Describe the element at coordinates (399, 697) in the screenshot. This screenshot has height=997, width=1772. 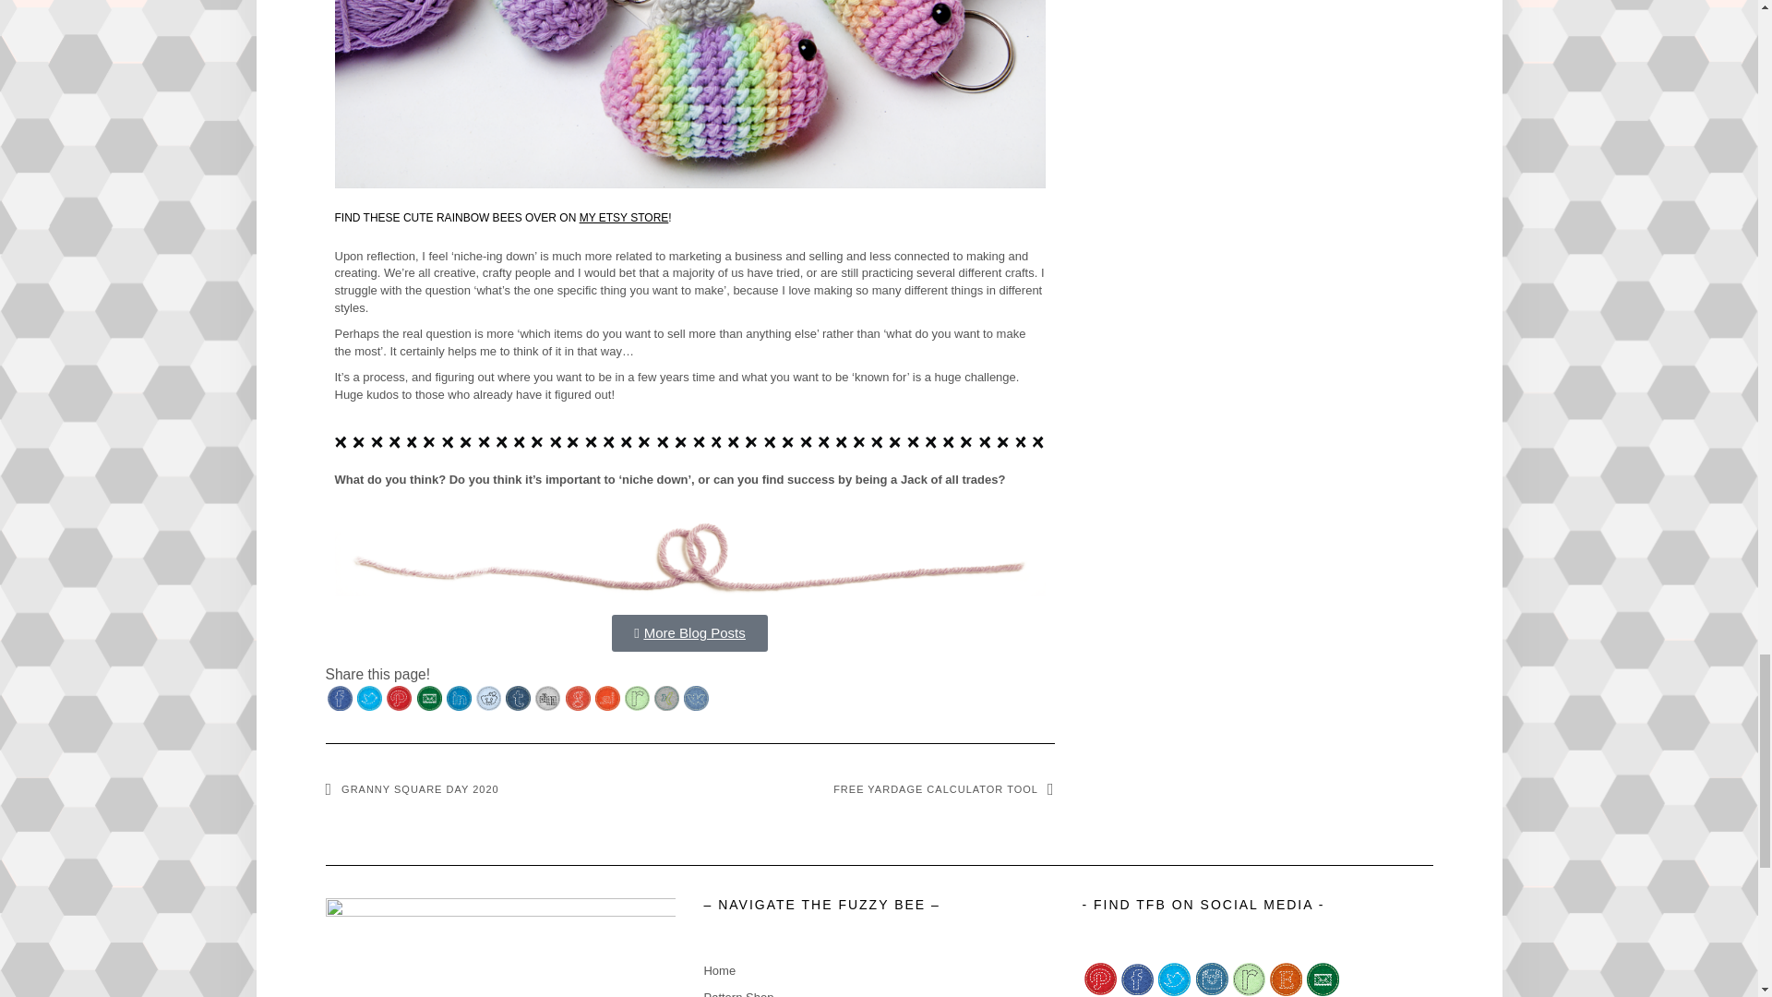
I see `Share via Pinterest` at that location.